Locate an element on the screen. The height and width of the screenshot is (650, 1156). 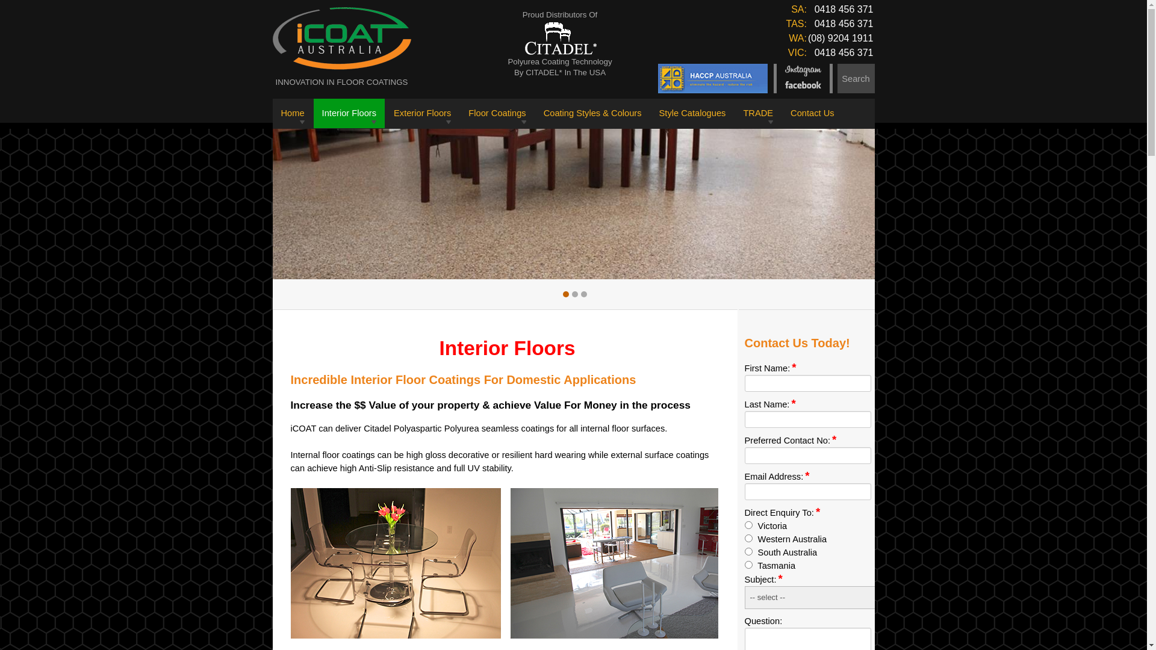
Interior Floors is located at coordinates (349, 113).